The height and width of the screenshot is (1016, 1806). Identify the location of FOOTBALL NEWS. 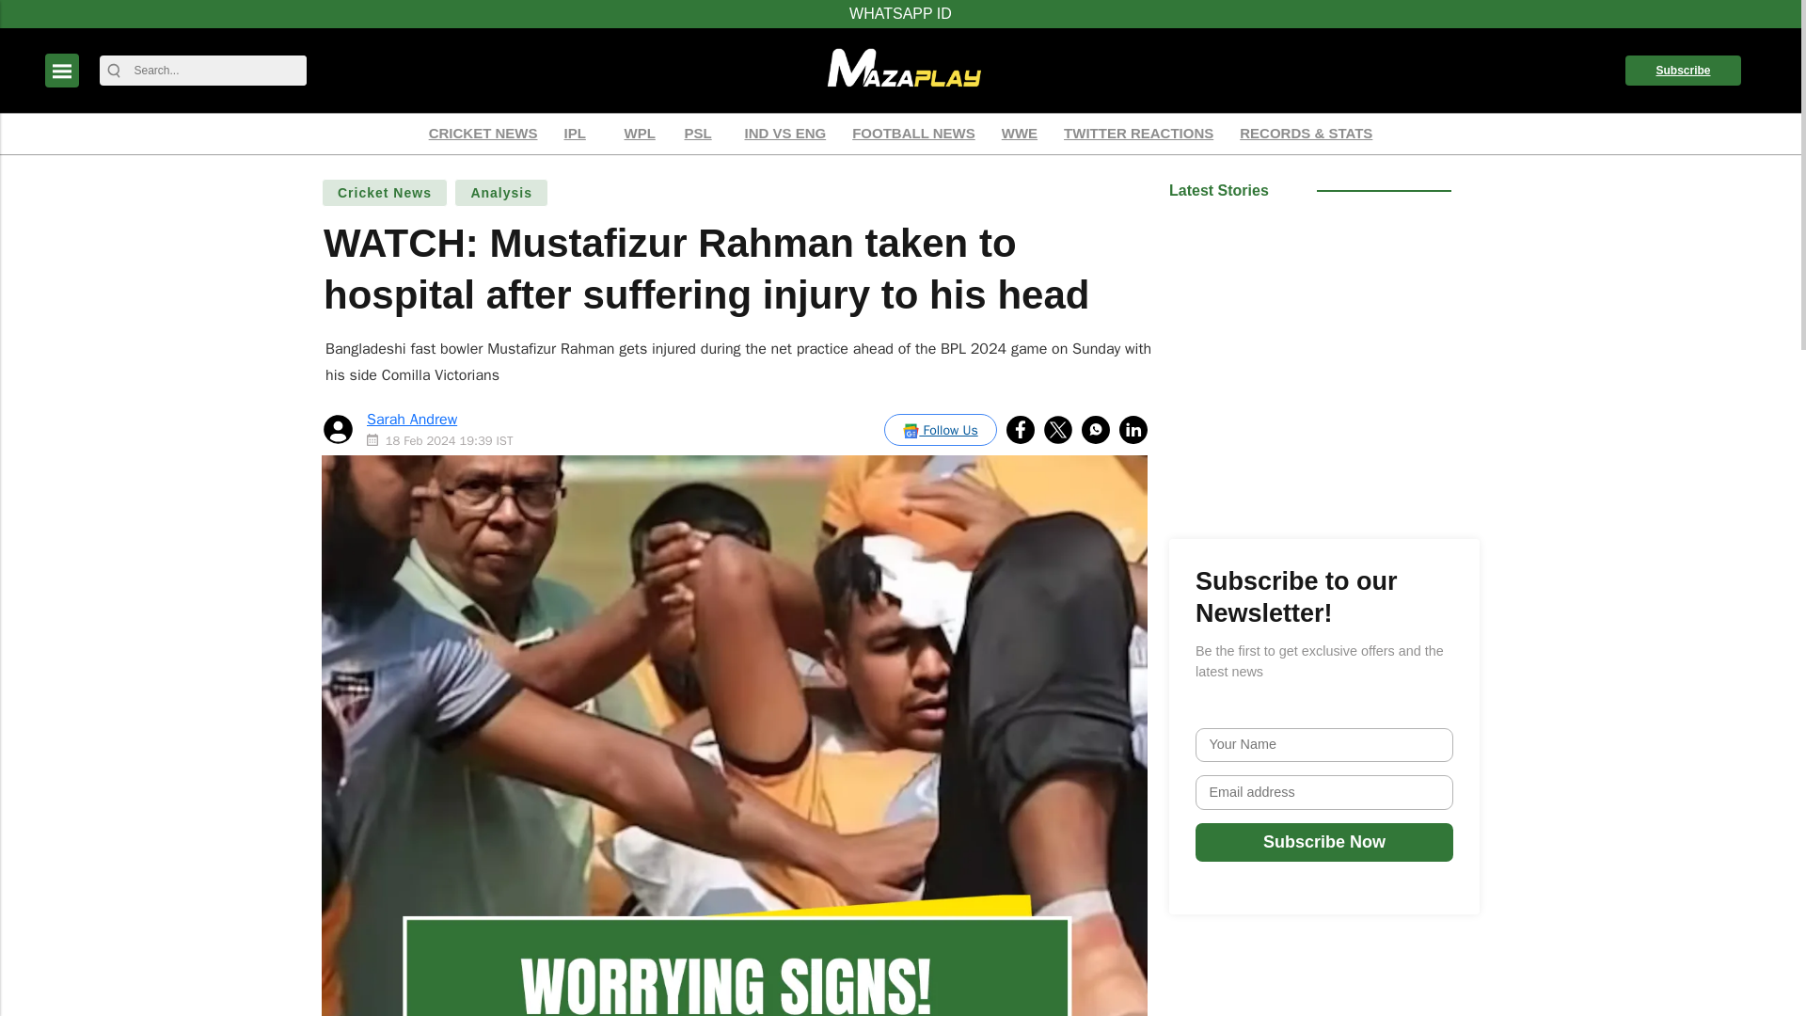
(913, 134).